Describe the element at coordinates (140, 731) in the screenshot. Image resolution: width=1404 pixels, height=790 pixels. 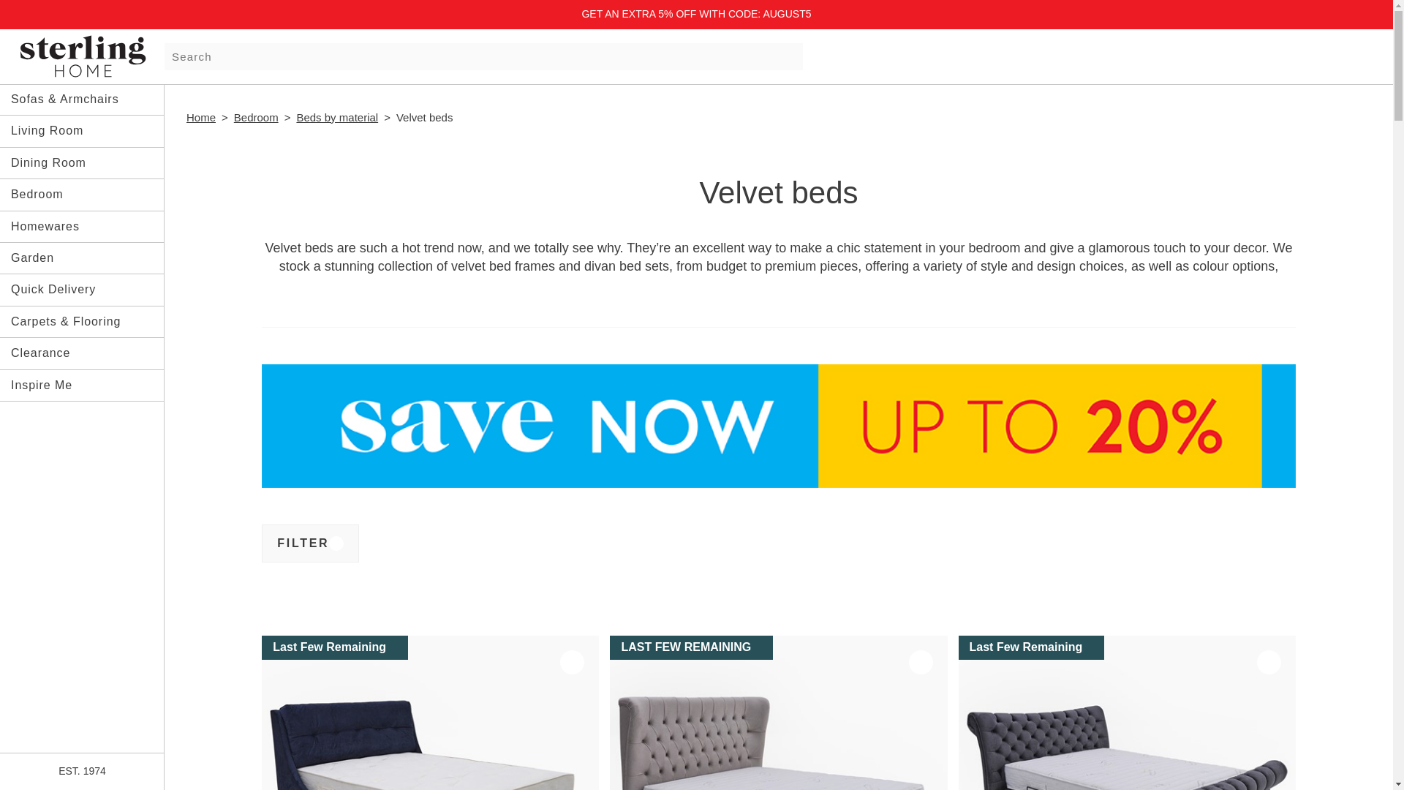
I see `TikTok` at that location.